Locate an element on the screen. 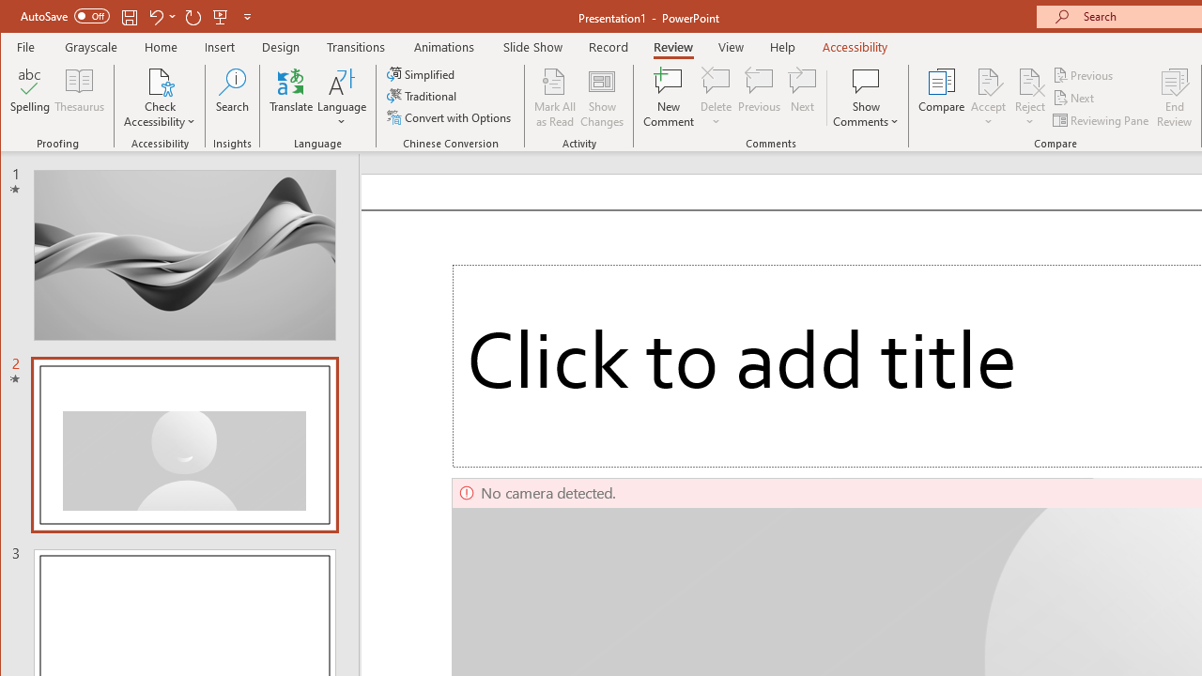 This screenshot has height=676, width=1202. Delete is located at coordinates (716, 81).